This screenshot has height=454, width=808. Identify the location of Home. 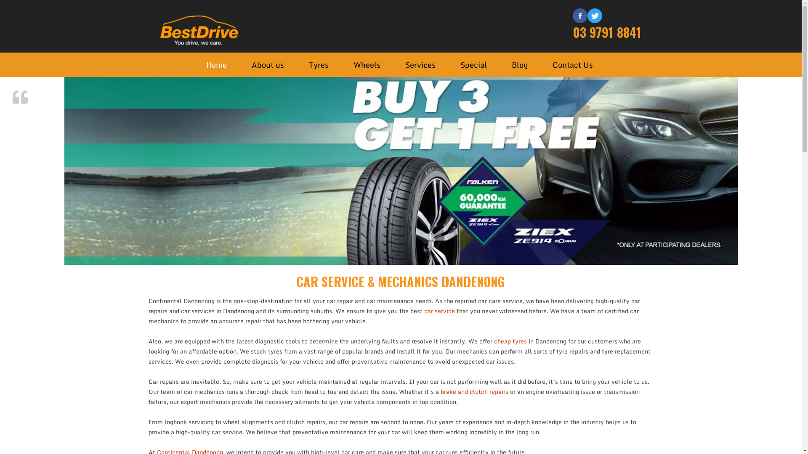
(216, 65).